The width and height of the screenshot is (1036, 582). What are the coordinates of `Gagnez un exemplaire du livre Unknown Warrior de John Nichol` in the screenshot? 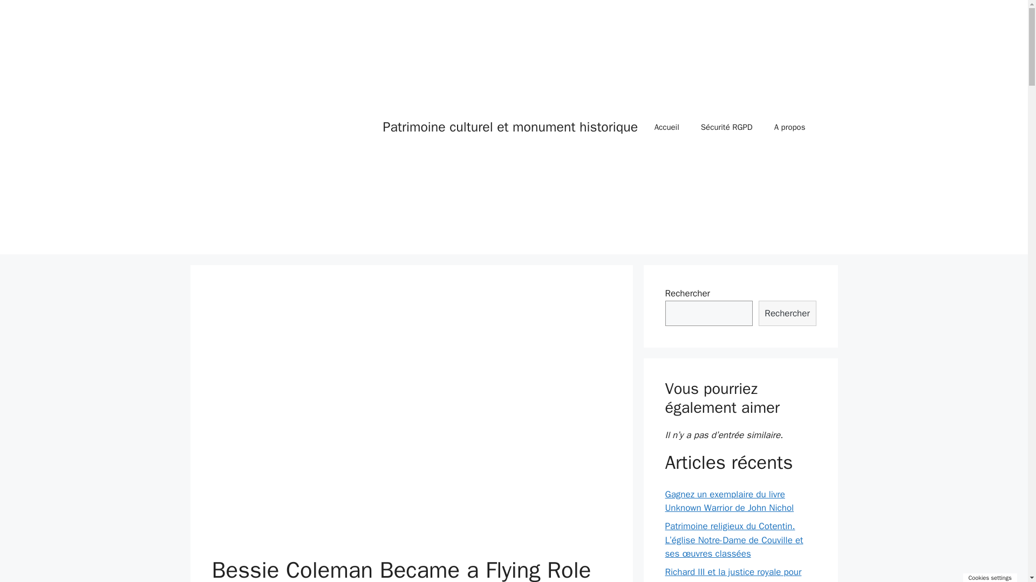 It's located at (729, 501).